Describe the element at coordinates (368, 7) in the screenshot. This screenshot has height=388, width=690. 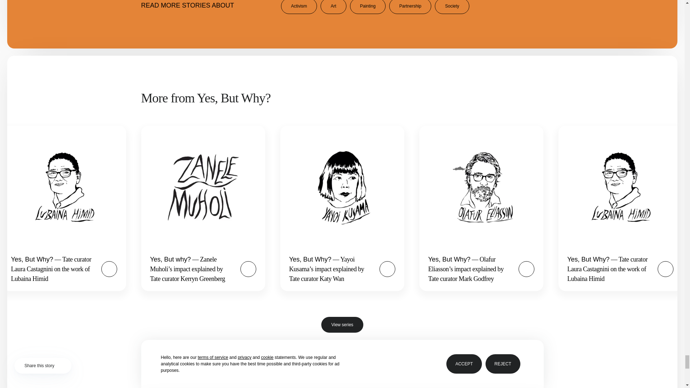
I see `Painting` at that location.